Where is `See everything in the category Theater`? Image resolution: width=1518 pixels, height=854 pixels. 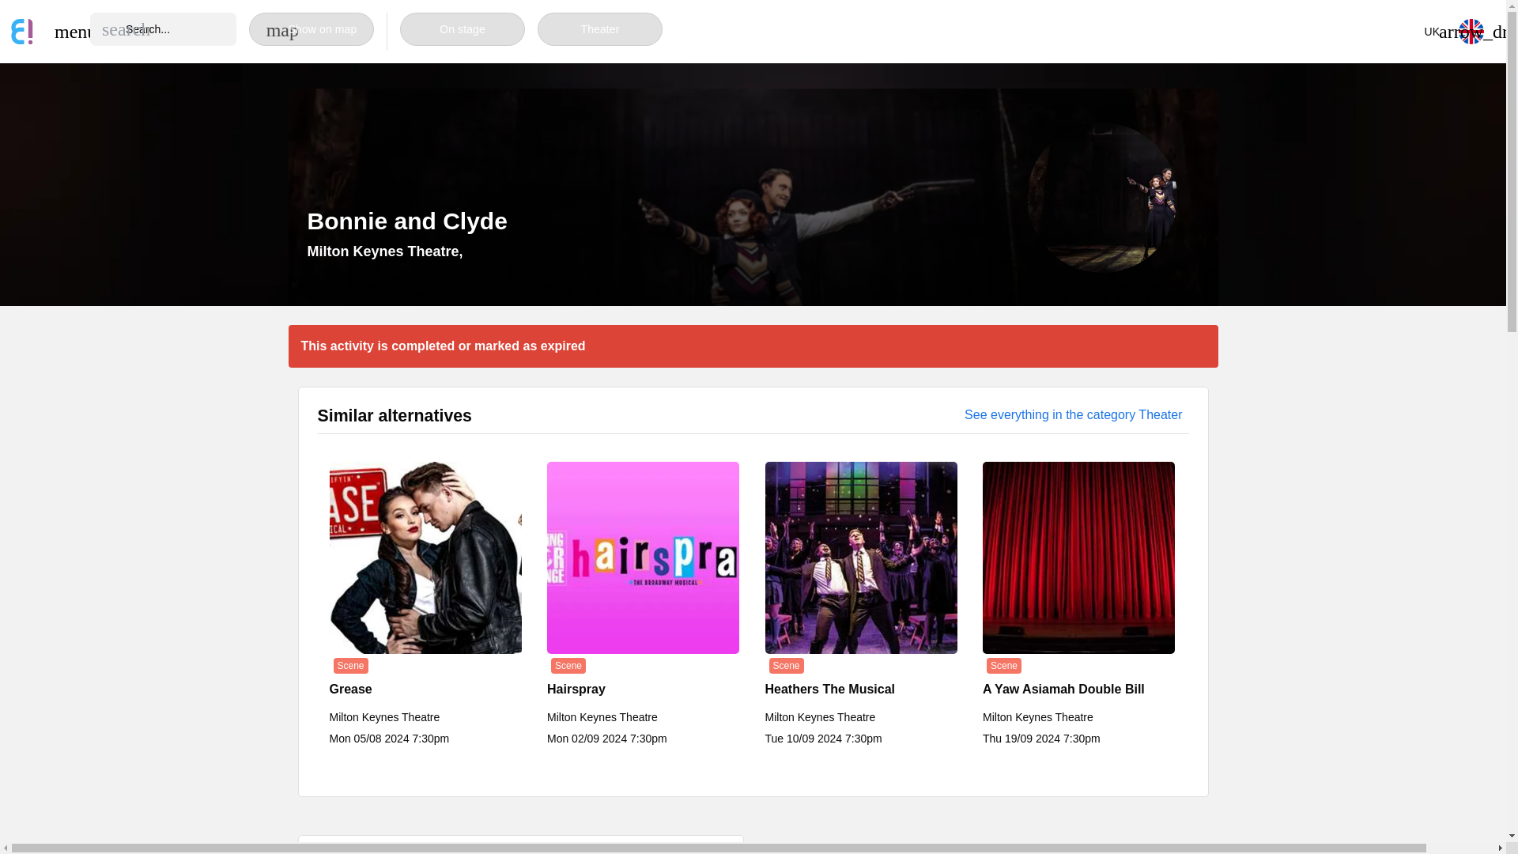 See everything in the category Theater is located at coordinates (1073, 414).